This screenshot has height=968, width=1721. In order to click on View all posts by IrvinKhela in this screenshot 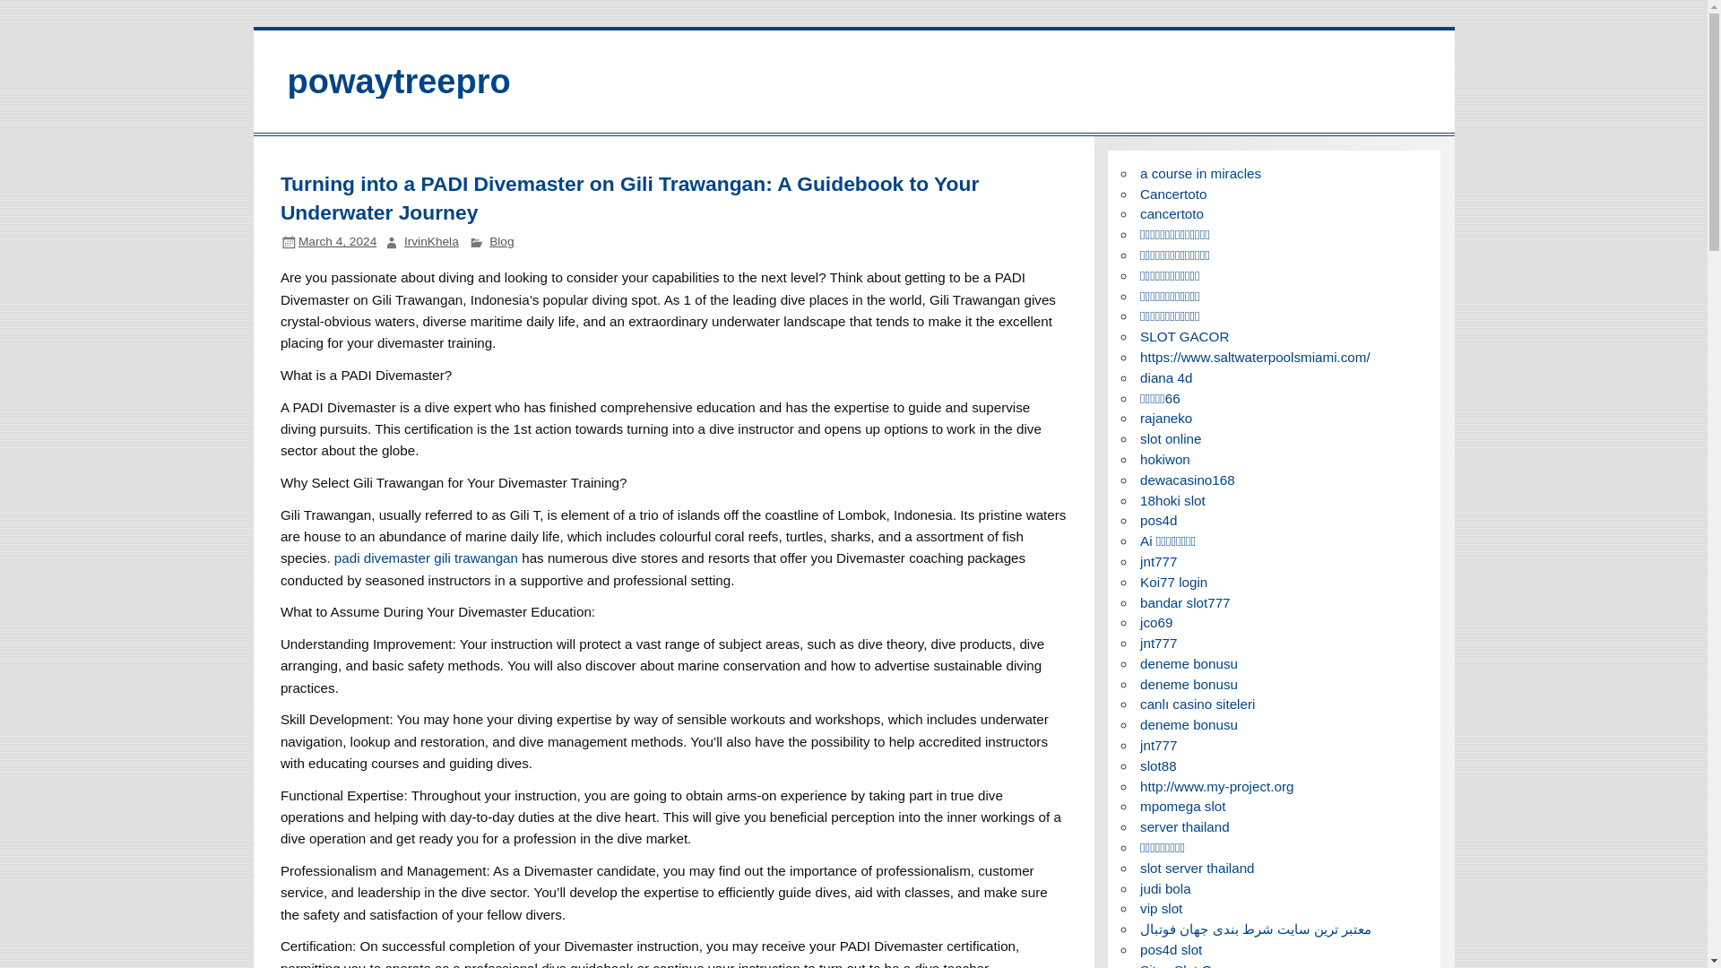, I will do `click(432, 241)`.